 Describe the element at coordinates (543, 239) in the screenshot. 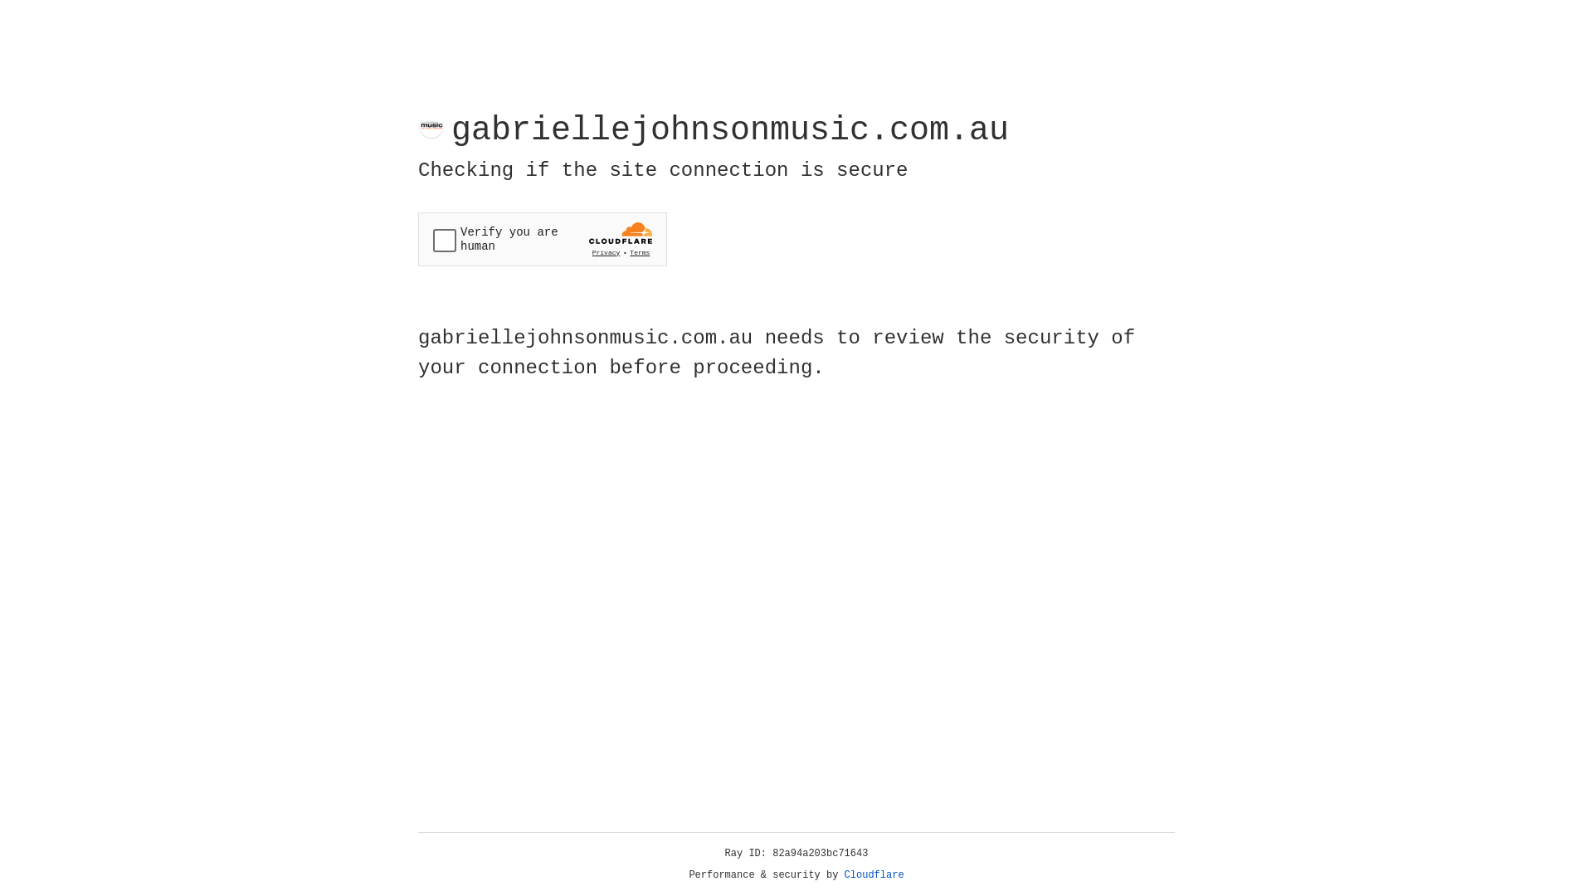

I see `Widget containing a Cloudflare security challenge` at that location.